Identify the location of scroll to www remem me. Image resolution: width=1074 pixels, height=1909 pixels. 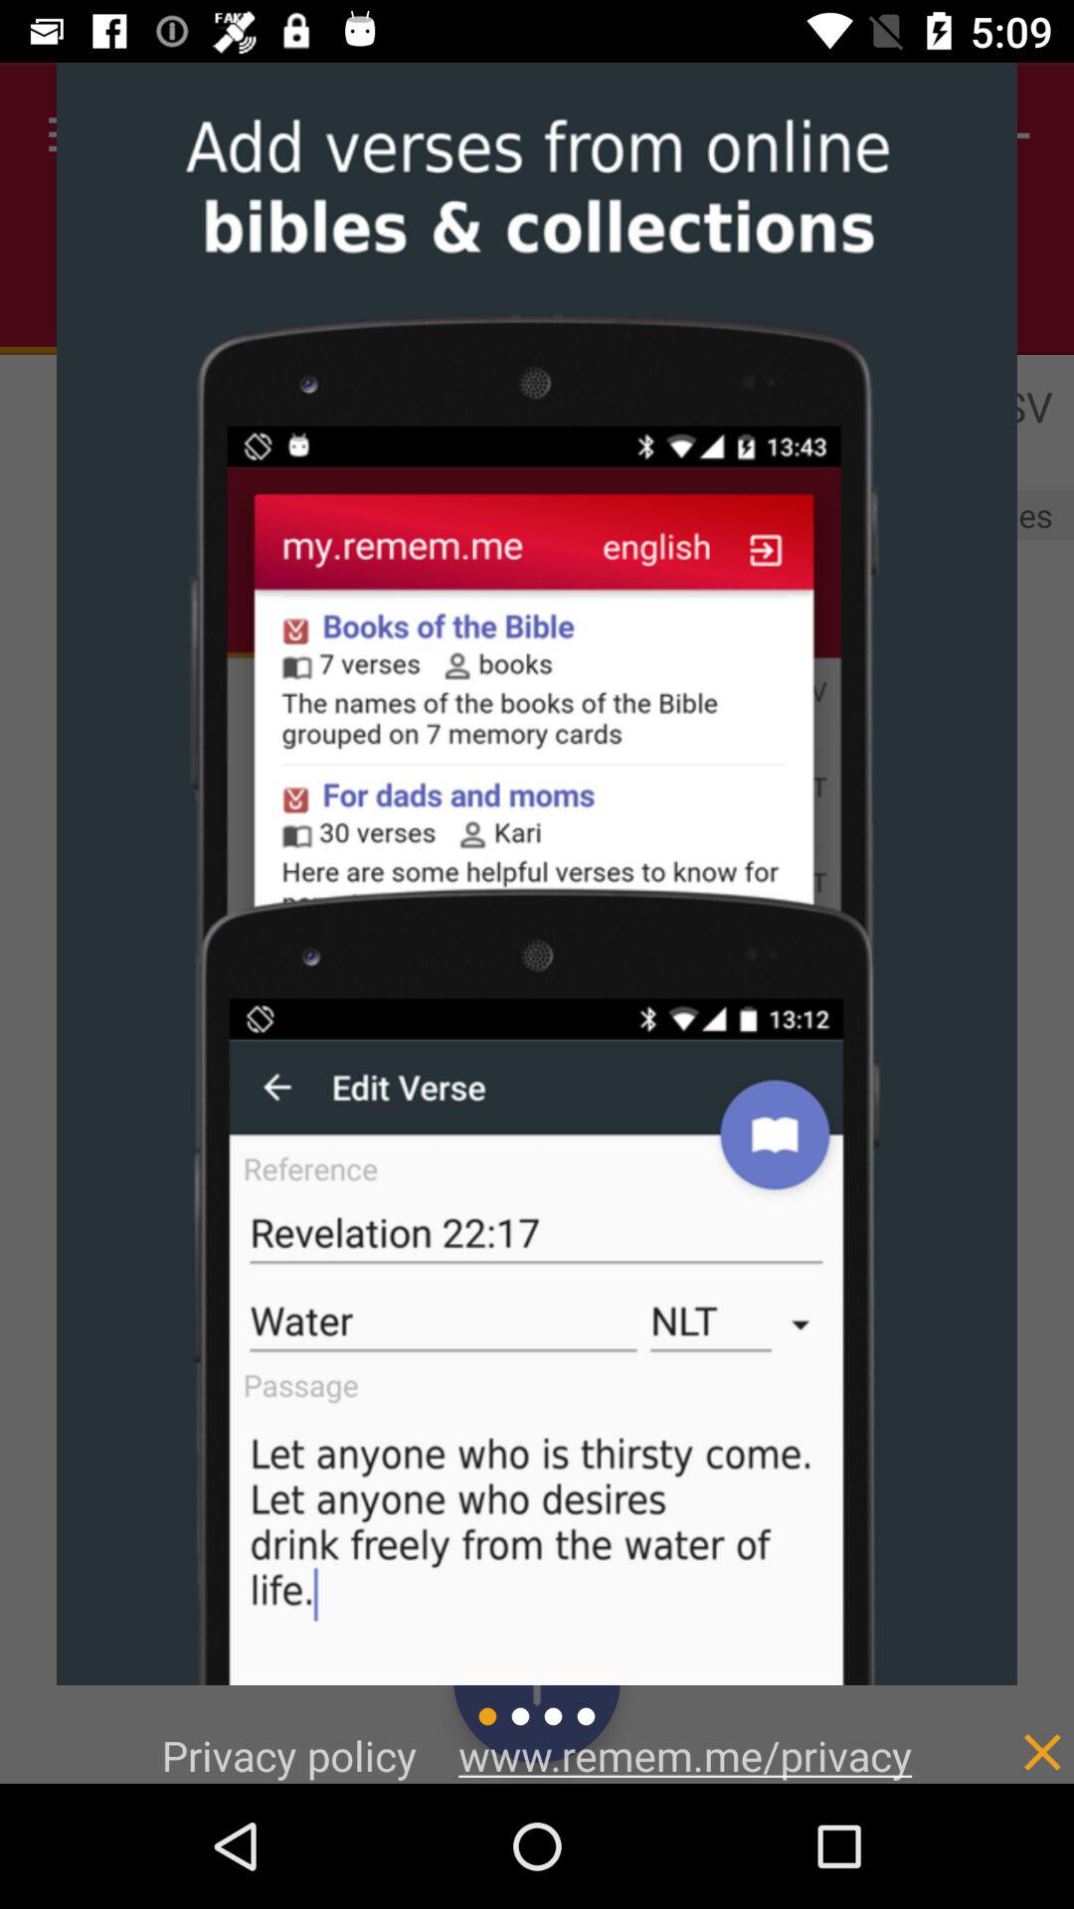
(685, 1755).